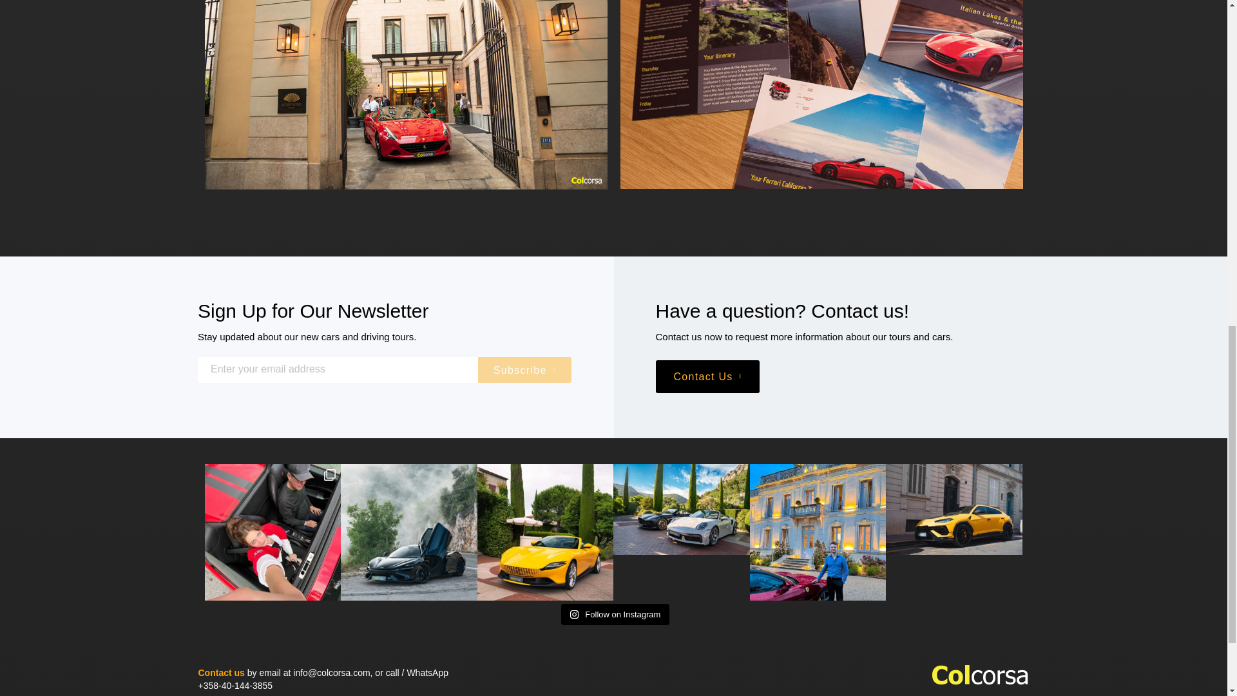 The image size is (1237, 696). Describe the element at coordinates (616, 615) in the screenshot. I see `Follow on Instagram` at that location.